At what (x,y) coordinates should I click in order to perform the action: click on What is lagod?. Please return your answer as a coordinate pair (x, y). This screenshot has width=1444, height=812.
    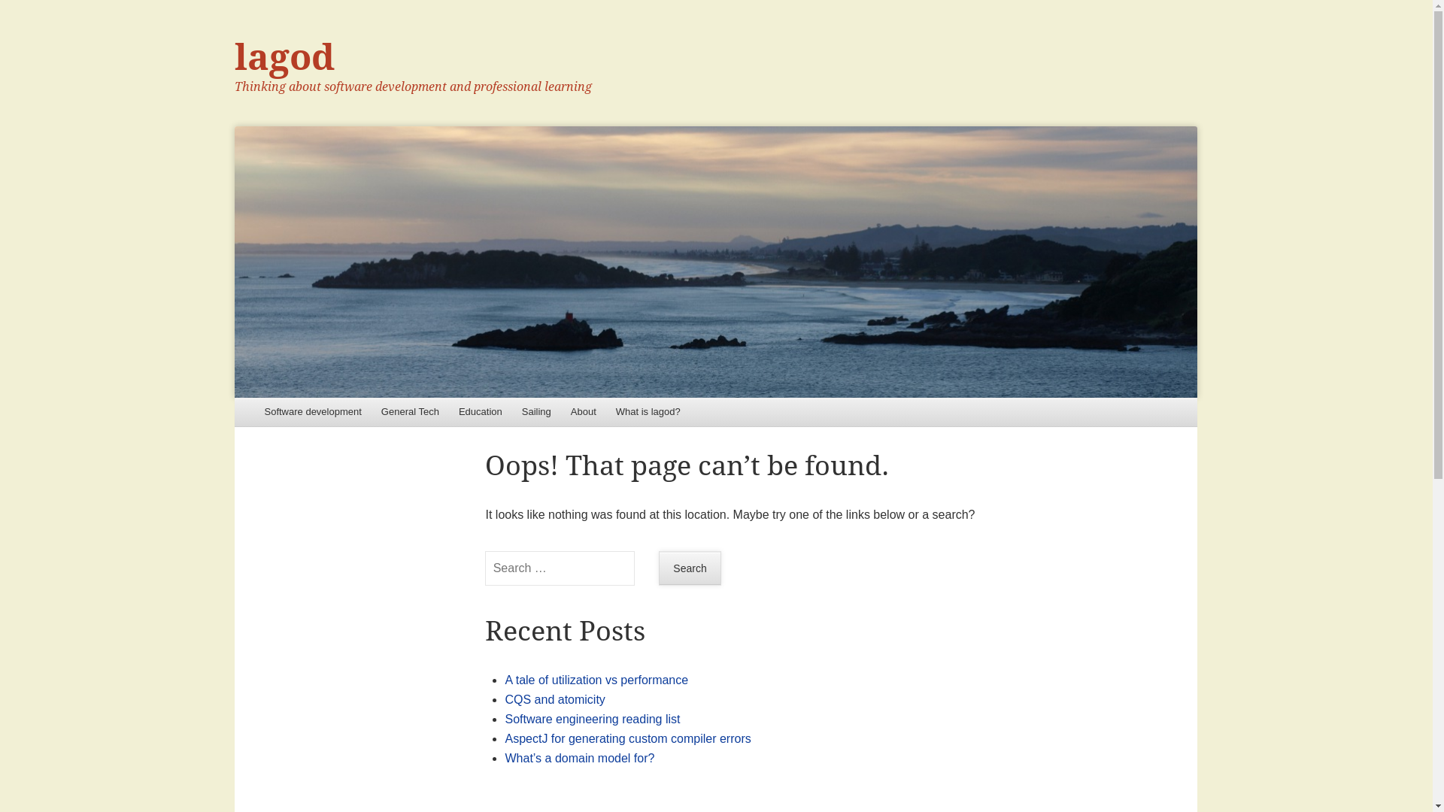
    Looking at the image, I should click on (648, 412).